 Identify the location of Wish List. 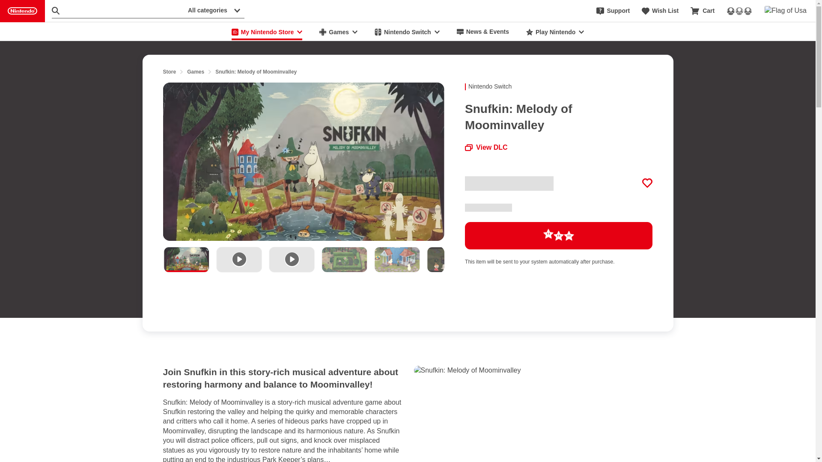
(660, 11).